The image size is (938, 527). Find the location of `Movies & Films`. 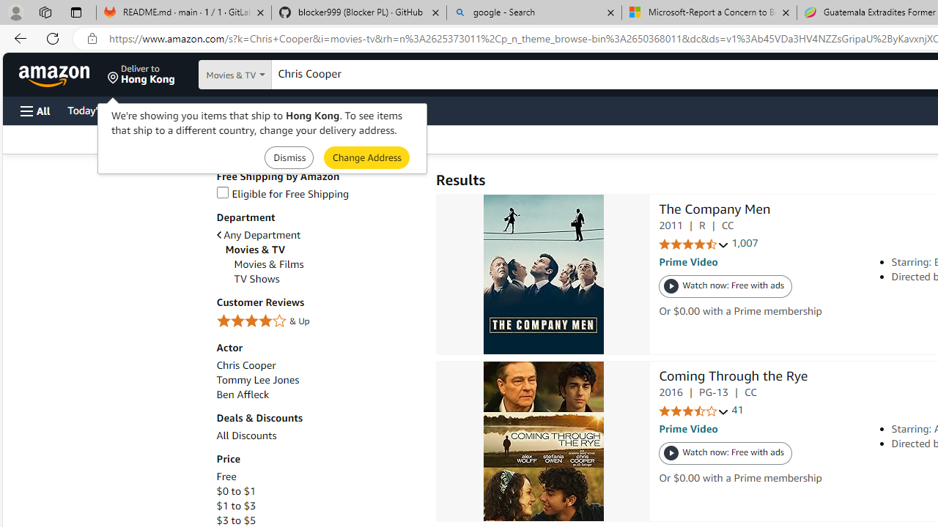

Movies & Films is located at coordinates (327, 264).